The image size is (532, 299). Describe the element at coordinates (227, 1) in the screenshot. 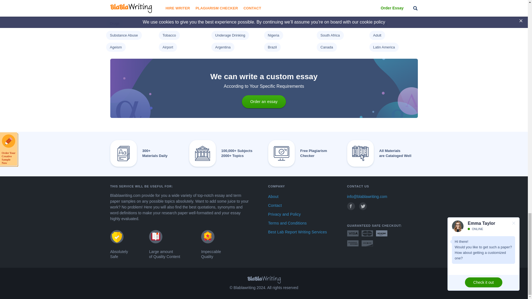

I see `Balance Sheet` at that location.